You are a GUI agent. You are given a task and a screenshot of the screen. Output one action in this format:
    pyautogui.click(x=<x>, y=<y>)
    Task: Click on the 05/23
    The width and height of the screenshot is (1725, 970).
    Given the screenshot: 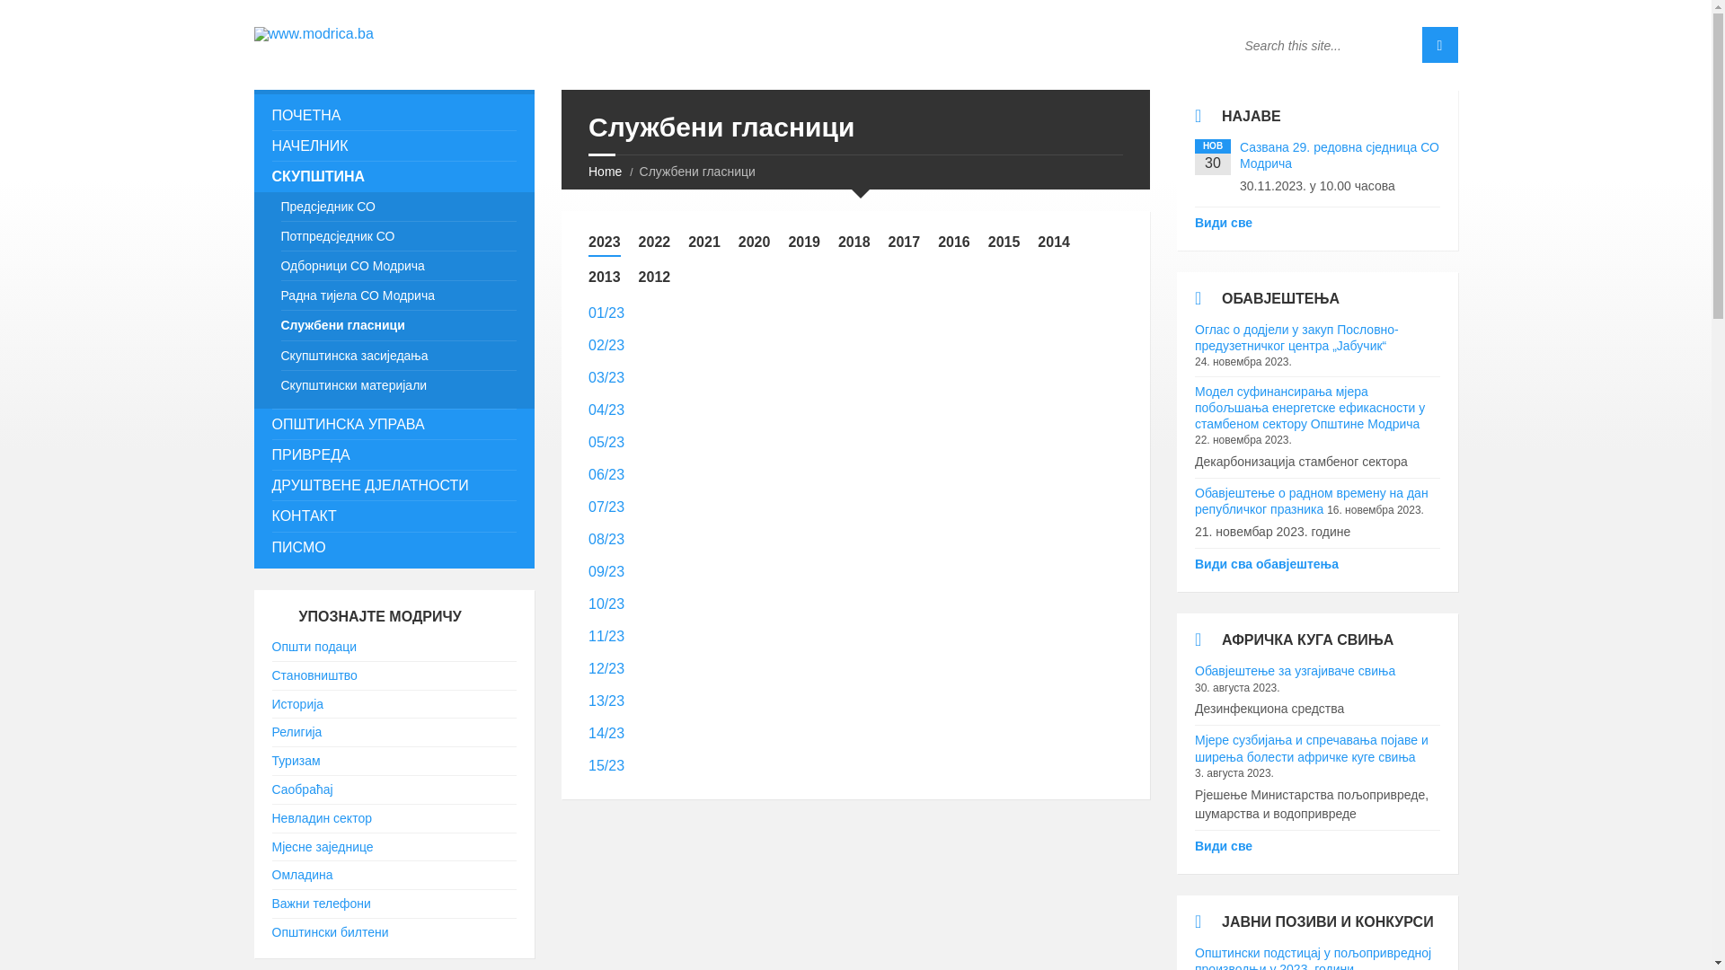 What is the action you would take?
    pyautogui.click(x=606, y=442)
    